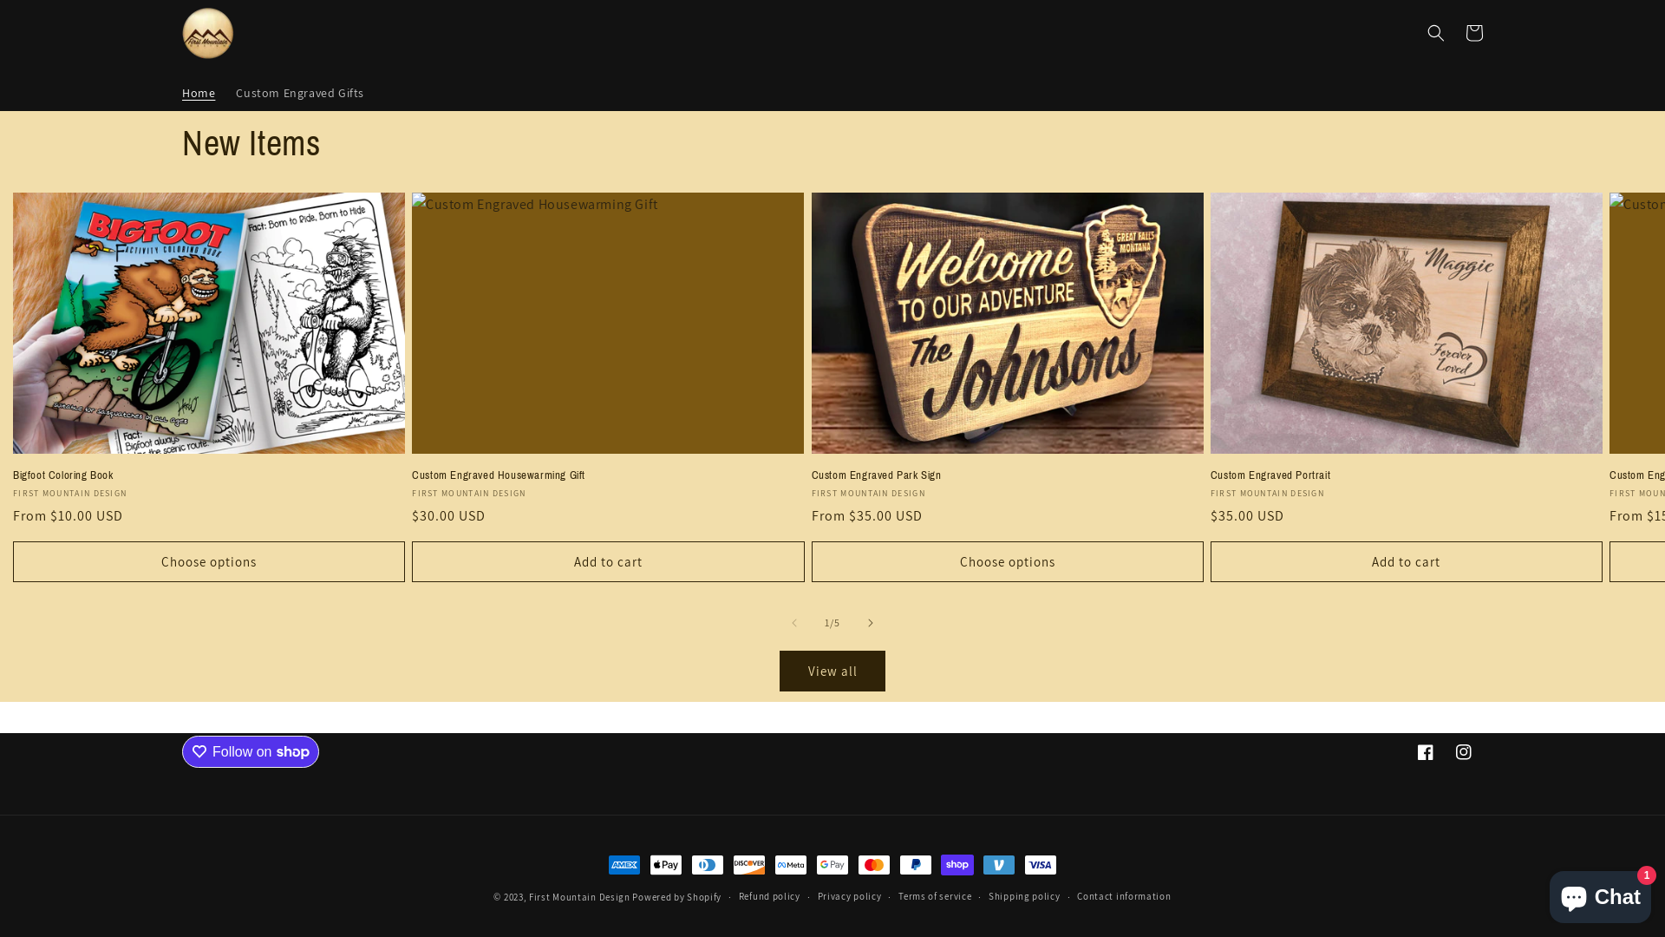 Image resolution: width=1665 pixels, height=937 pixels. What do you see at coordinates (676, 897) in the screenshot?
I see `Powered by Shopify` at bounding box center [676, 897].